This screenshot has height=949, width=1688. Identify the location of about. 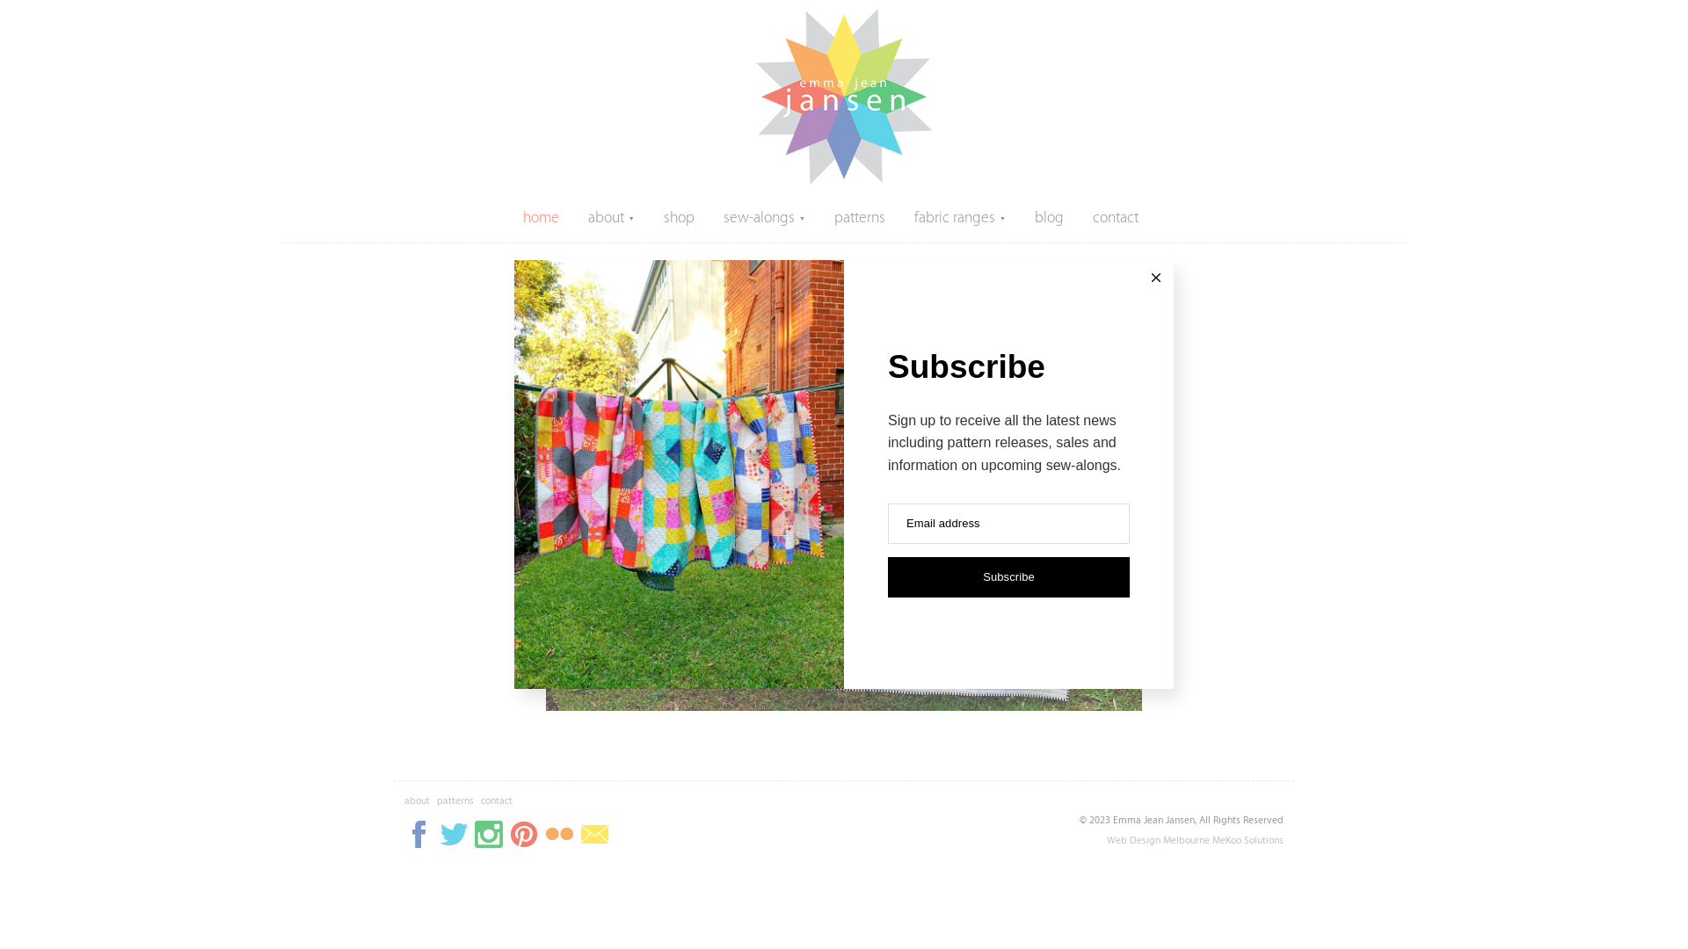
(417, 800).